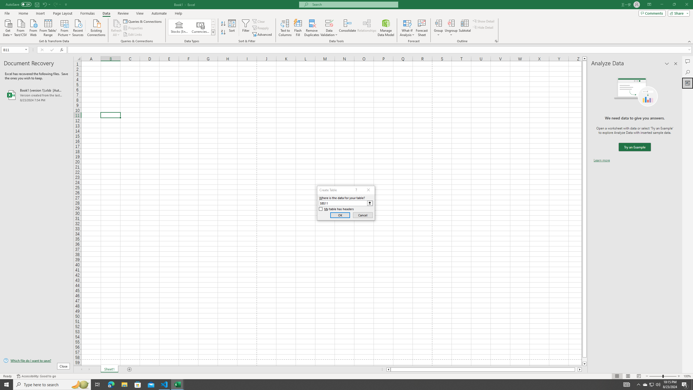  What do you see at coordinates (178, 13) in the screenshot?
I see `Help` at bounding box center [178, 13].